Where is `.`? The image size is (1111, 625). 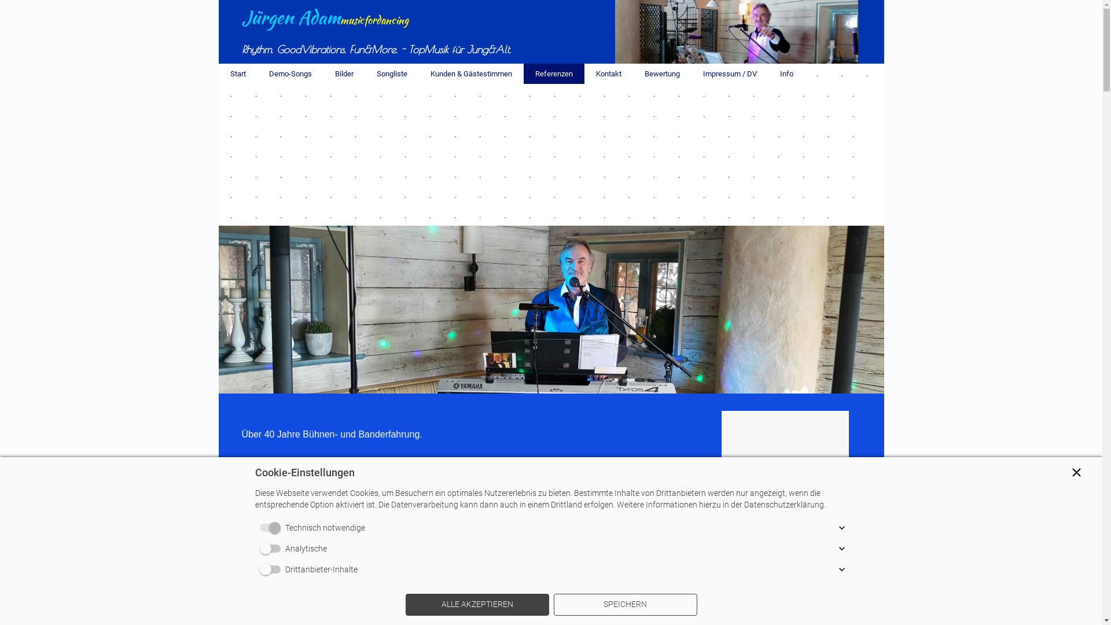
. is located at coordinates (817, 74).